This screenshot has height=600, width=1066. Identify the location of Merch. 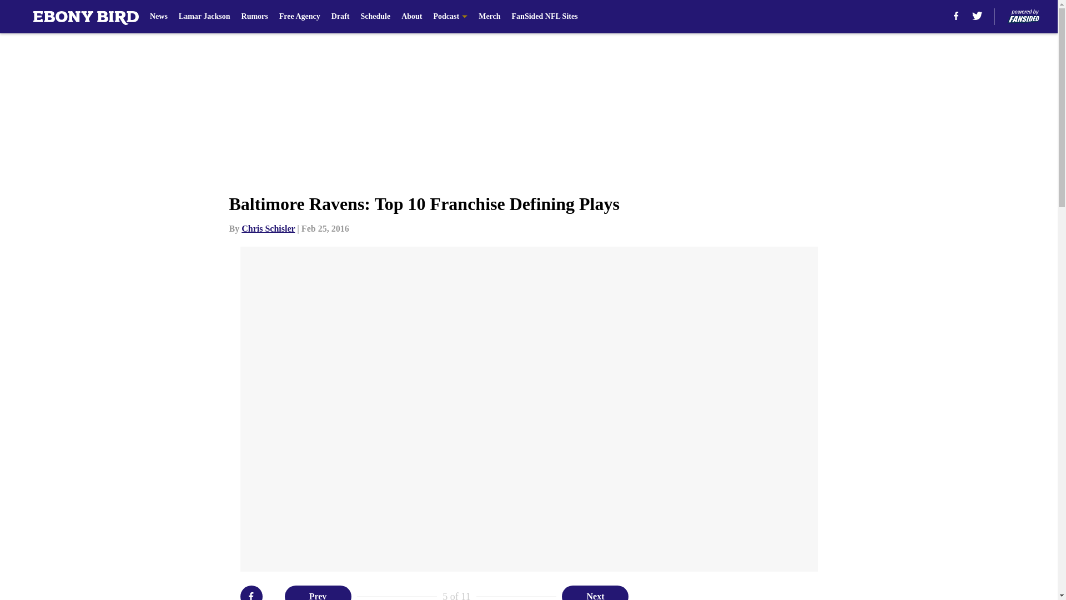
(489, 17).